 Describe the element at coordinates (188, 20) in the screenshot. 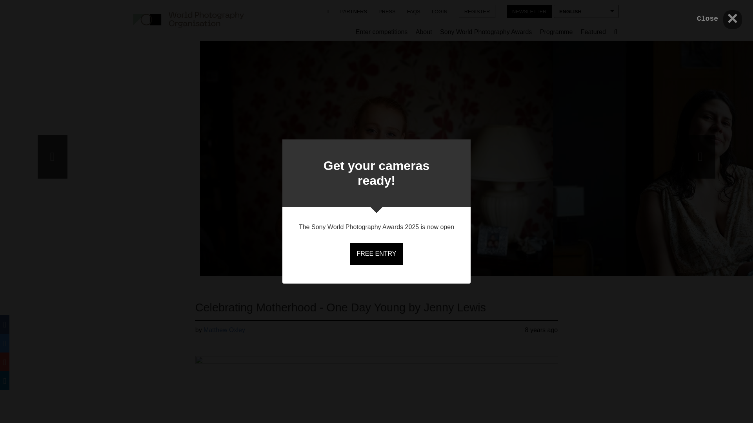

I see `Home` at that location.